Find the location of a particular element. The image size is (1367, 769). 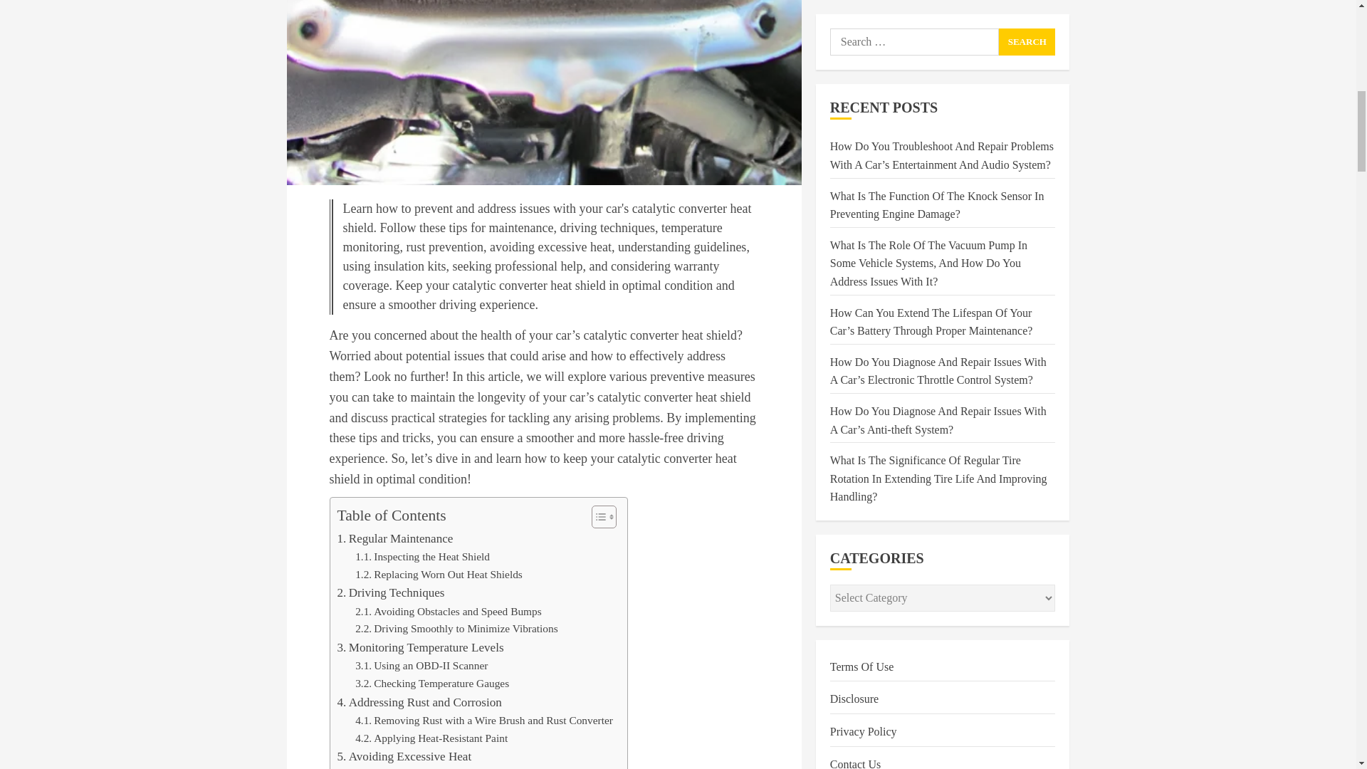

Avoiding Obstacles and Speed Bumps is located at coordinates (449, 611).